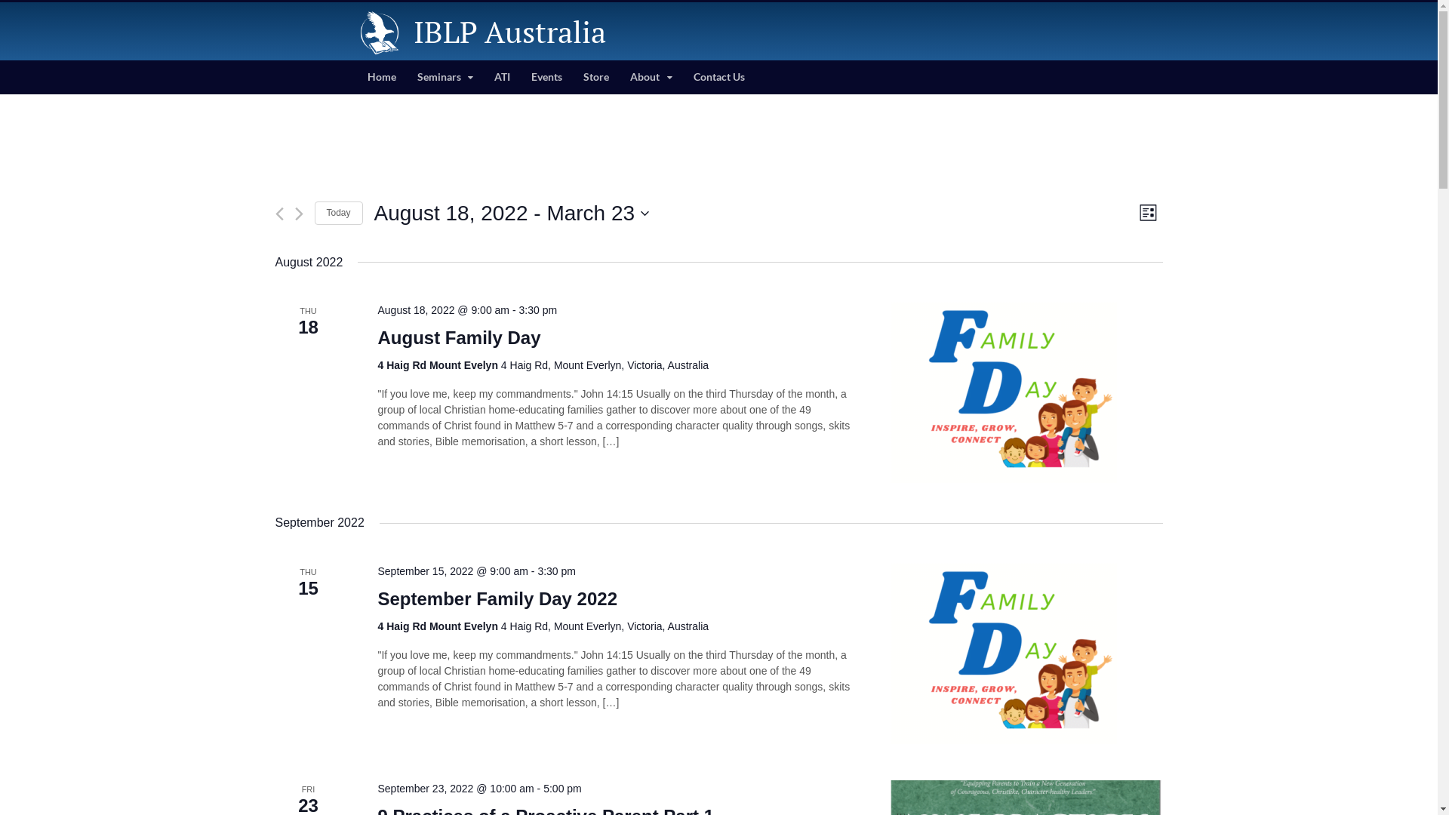 This screenshot has width=1449, height=815. I want to click on Events, so click(546, 77).